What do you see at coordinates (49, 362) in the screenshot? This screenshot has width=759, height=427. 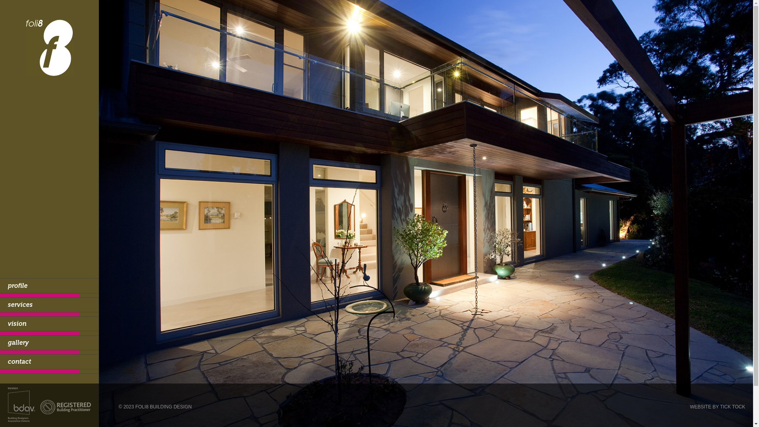 I see `contact` at bounding box center [49, 362].